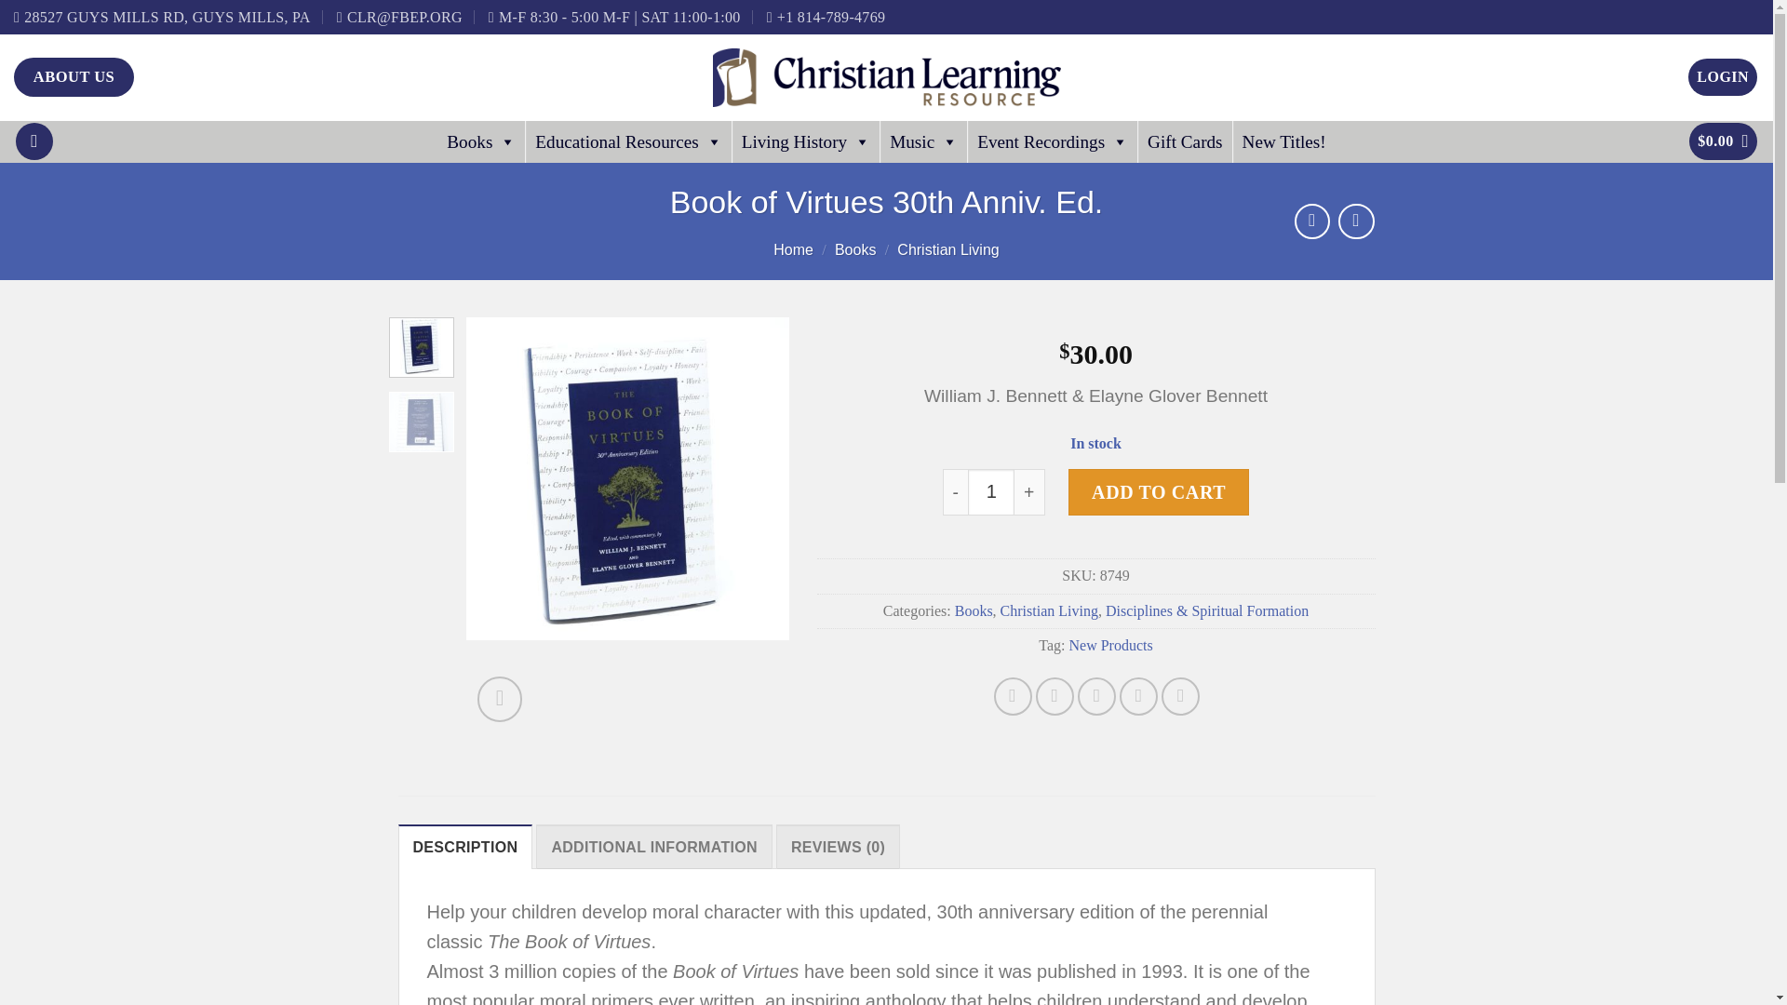 This screenshot has height=1005, width=1787. Describe the element at coordinates (500, 699) in the screenshot. I see `Zoom` at that location.